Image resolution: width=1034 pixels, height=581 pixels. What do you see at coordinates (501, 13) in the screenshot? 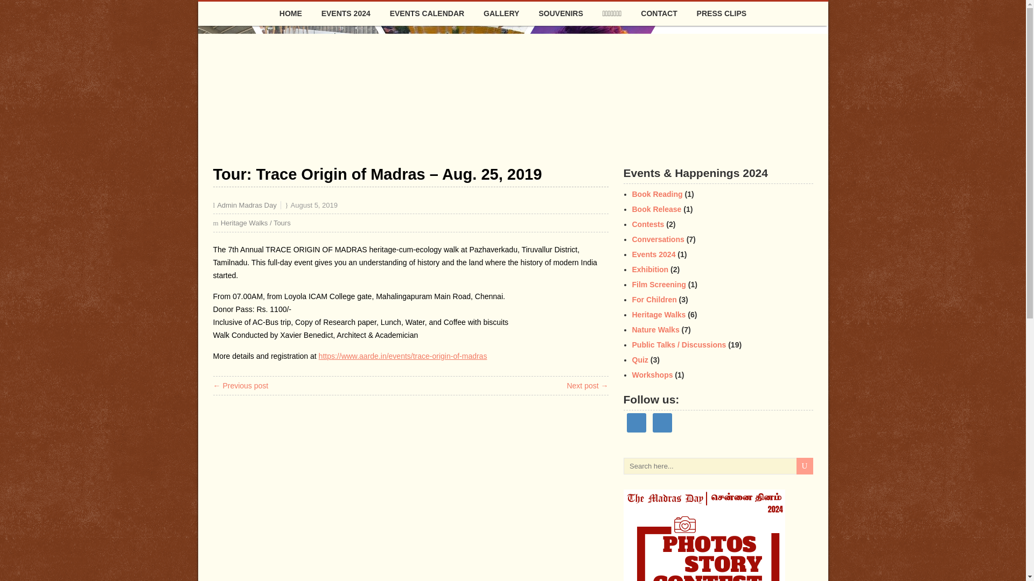
I see `GALLERY` at bounding box center [501, 13].